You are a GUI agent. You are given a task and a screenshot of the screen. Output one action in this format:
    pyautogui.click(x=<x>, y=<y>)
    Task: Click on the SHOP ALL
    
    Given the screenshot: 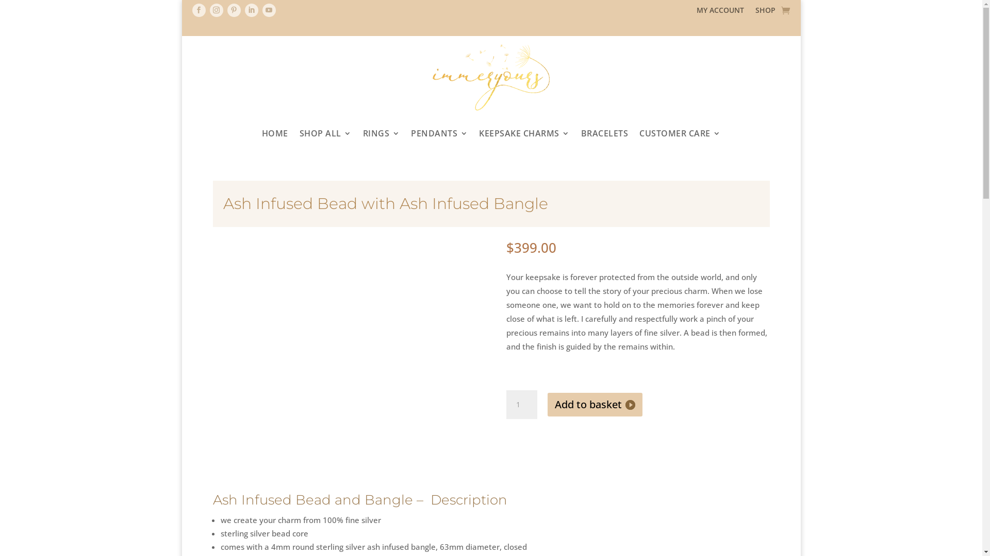 What is the action you would take?
    pyautogui.click(x=325, y=133)
    